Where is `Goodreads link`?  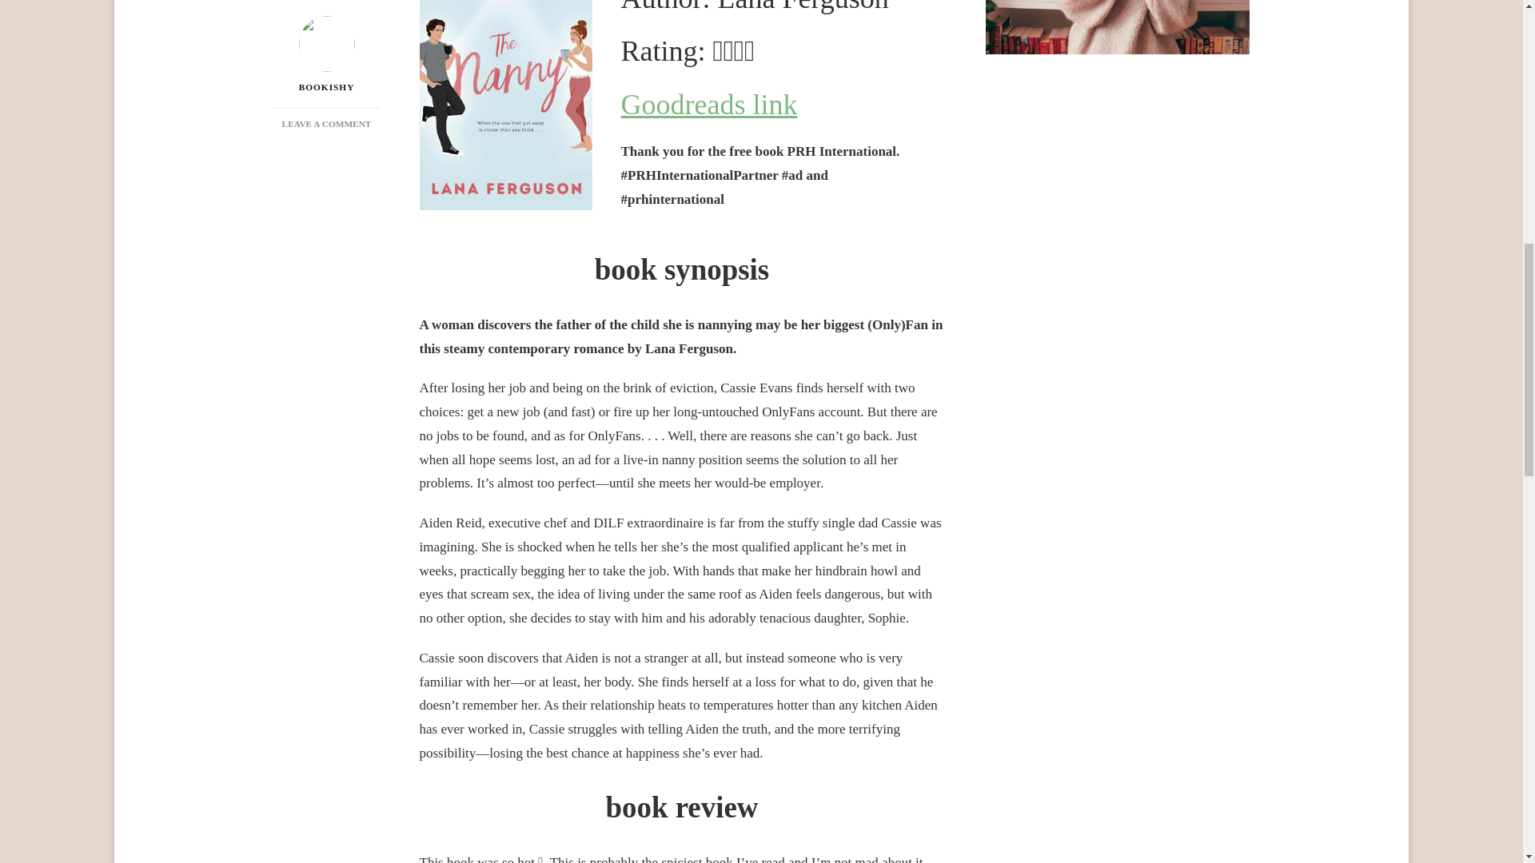 Goodreads link is located at coordinates (326, 3).